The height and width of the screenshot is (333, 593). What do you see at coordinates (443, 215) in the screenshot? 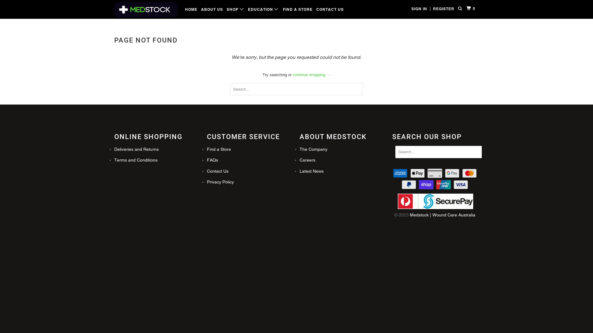
I see `Medstock | Wound Care Australia` at bounding box center [443, 215].